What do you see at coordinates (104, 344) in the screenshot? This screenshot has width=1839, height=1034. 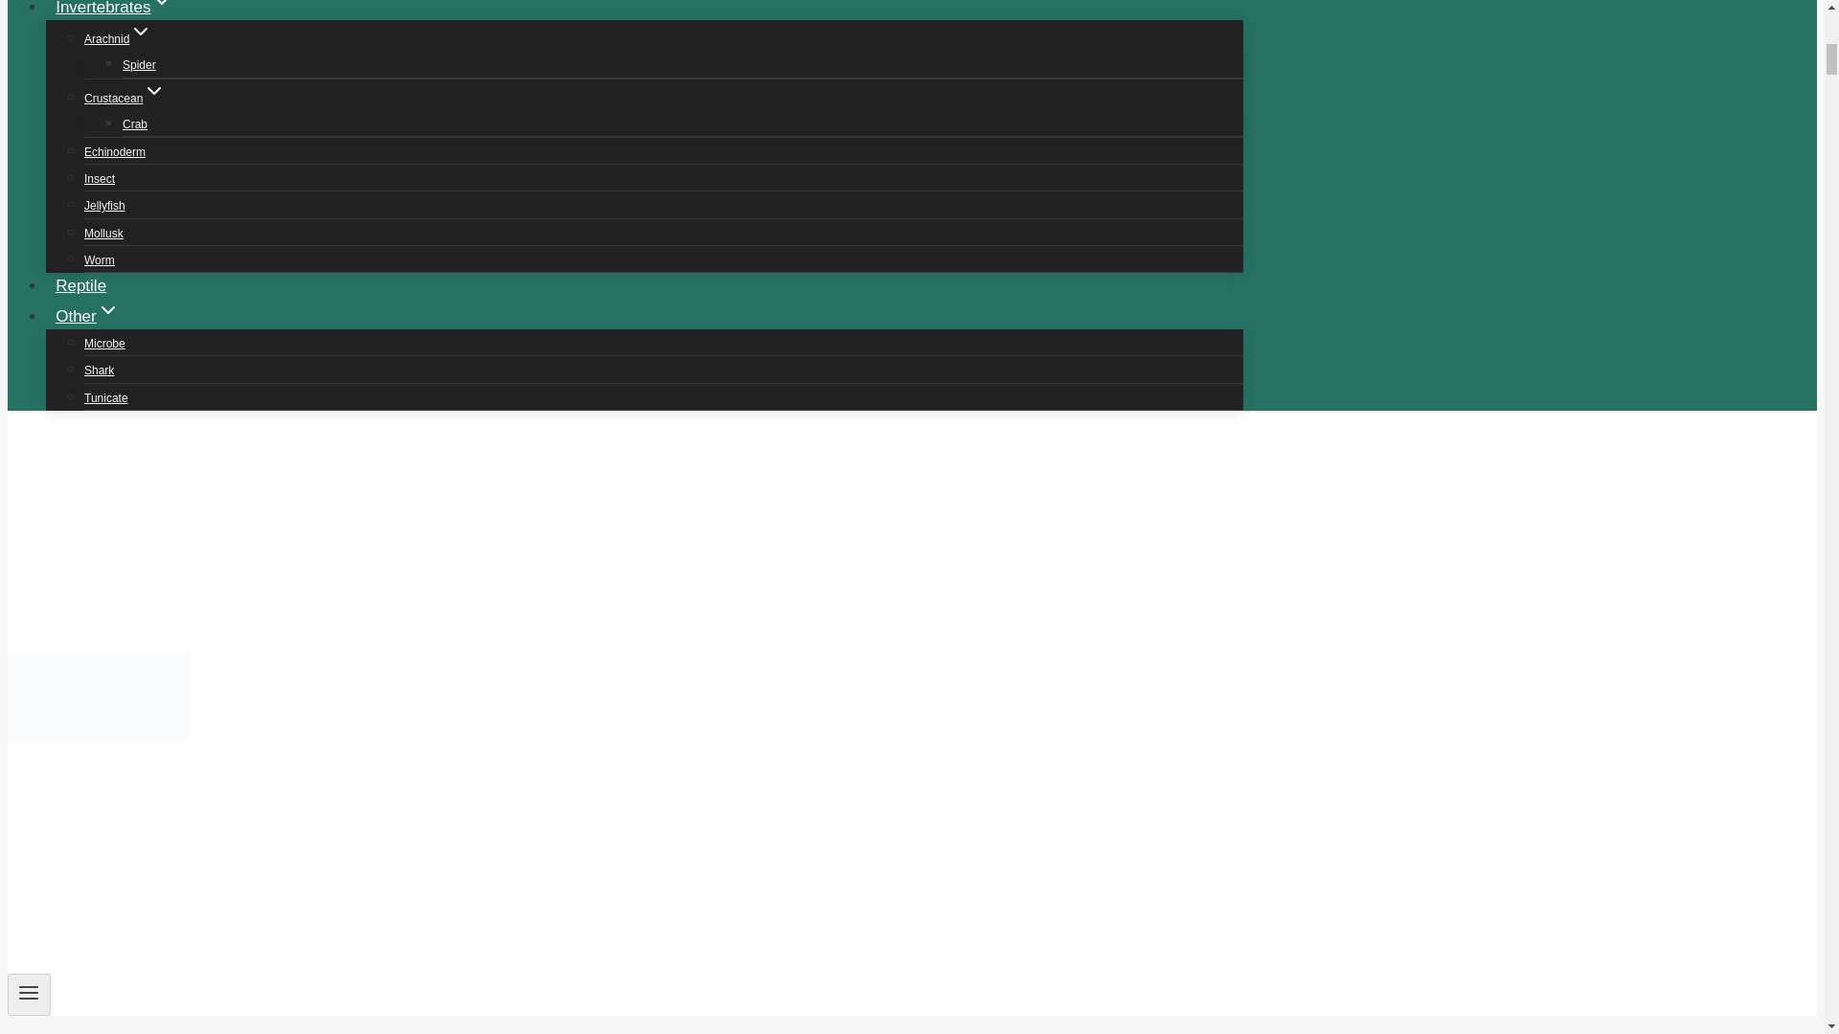 I see `Microbe` at bounding box center [104, 344].